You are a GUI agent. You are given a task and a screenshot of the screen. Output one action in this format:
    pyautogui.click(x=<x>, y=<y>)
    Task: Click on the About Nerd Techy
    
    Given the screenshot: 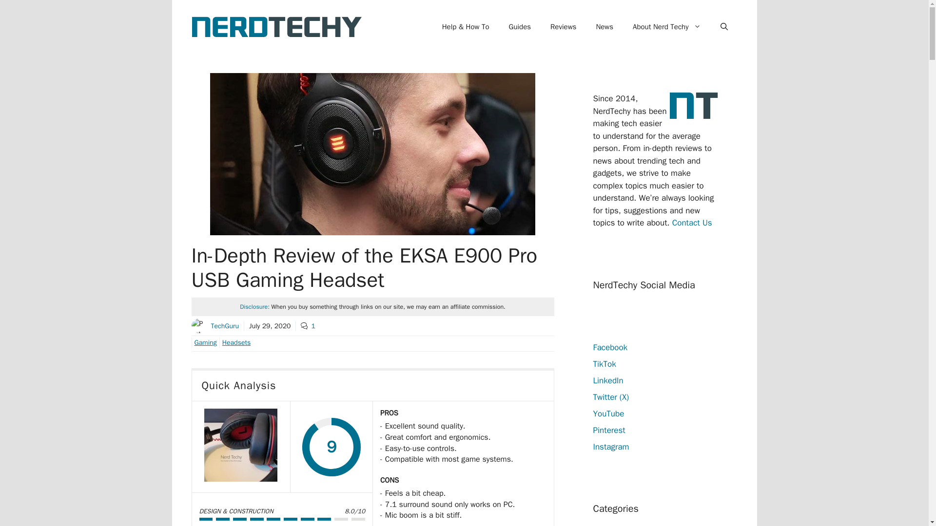 What is the action you would take?
    pyautogui.click(x=667, y=26)
    